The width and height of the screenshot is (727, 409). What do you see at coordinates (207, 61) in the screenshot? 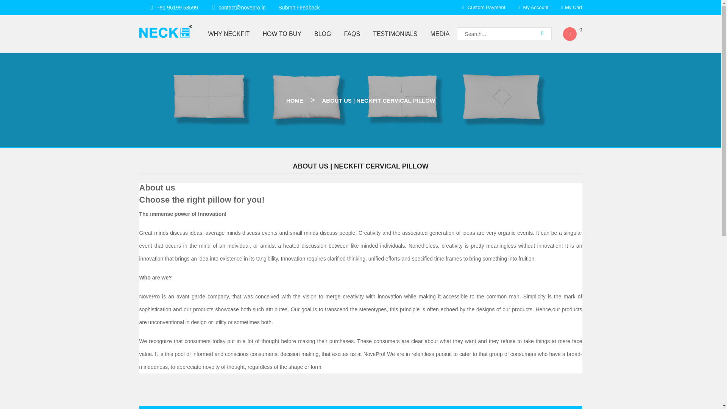
I see `CUSTOM MADE PILLOW` at bounding box center [207, 61].